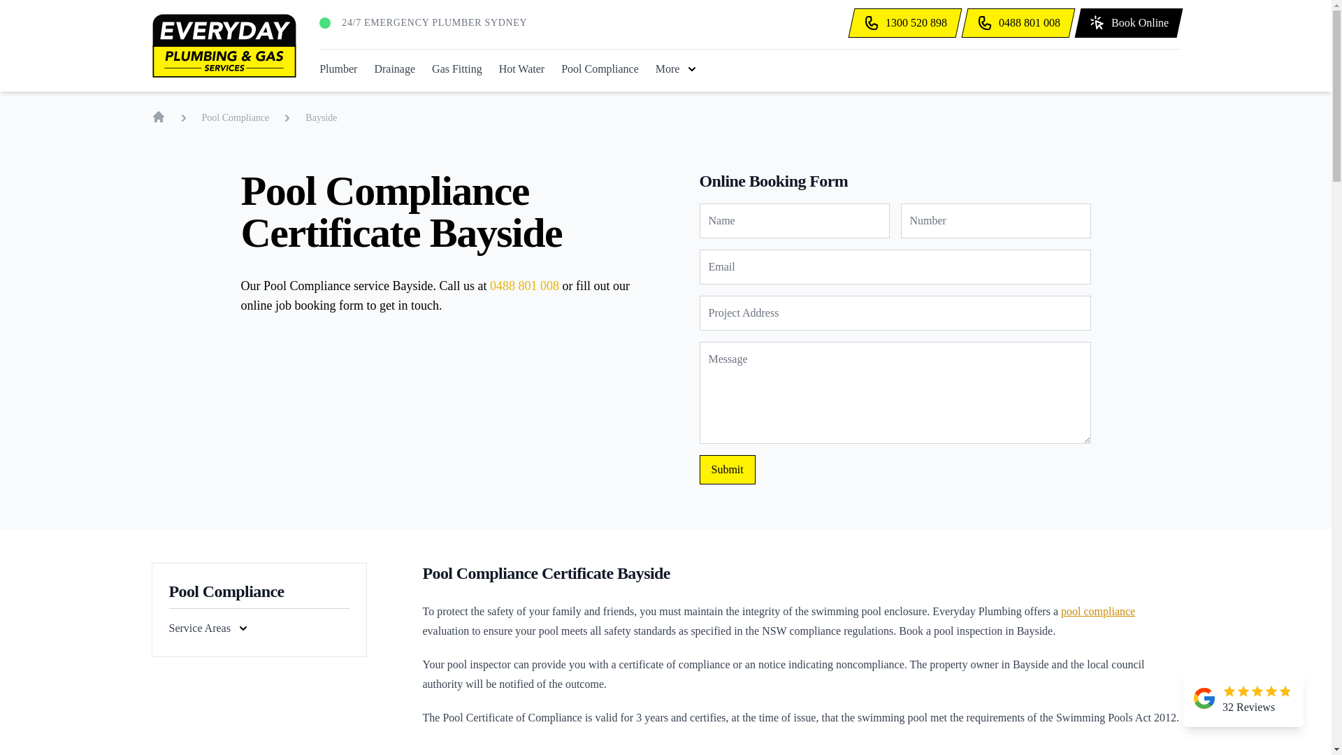 Image resolution: width=1342 pixels, height=755 pixels. What do you see at coordinates (1016, 22) in the screenshot?
I see `0488 801 008` at bounding box center [1016, 22].